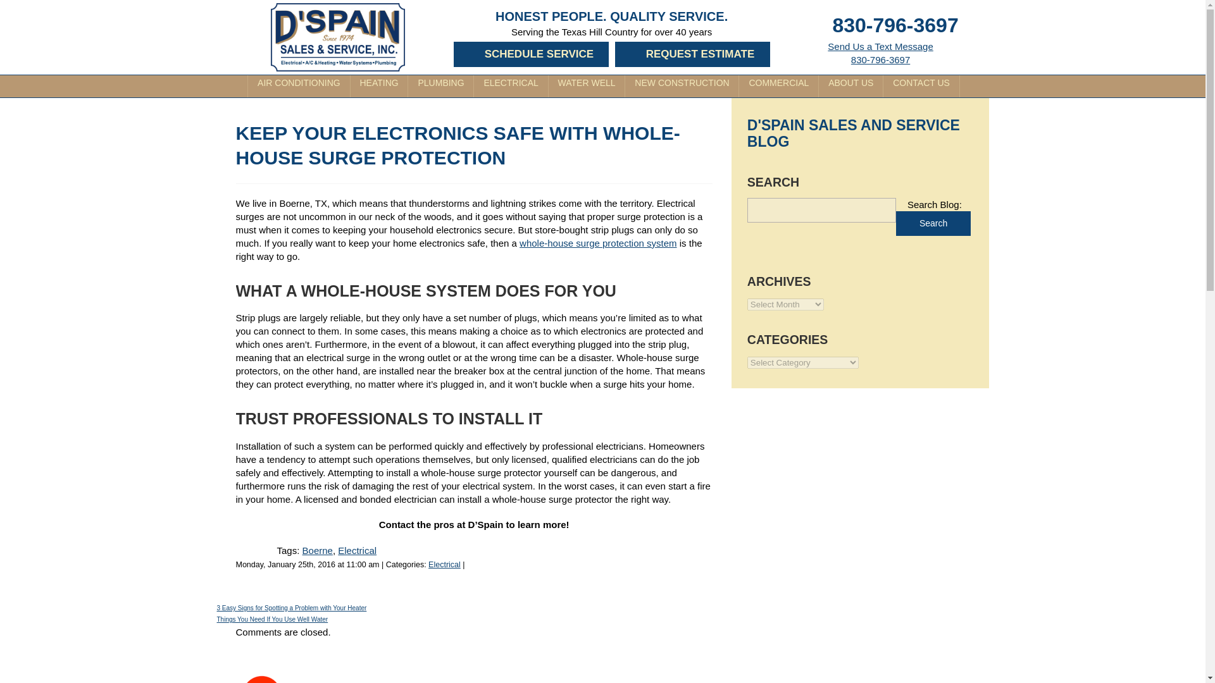  What do you see at coordinates (532, 54) in the screenshot?
I see `SCHEDULE SERVICE` at bounding box center [532, 54].